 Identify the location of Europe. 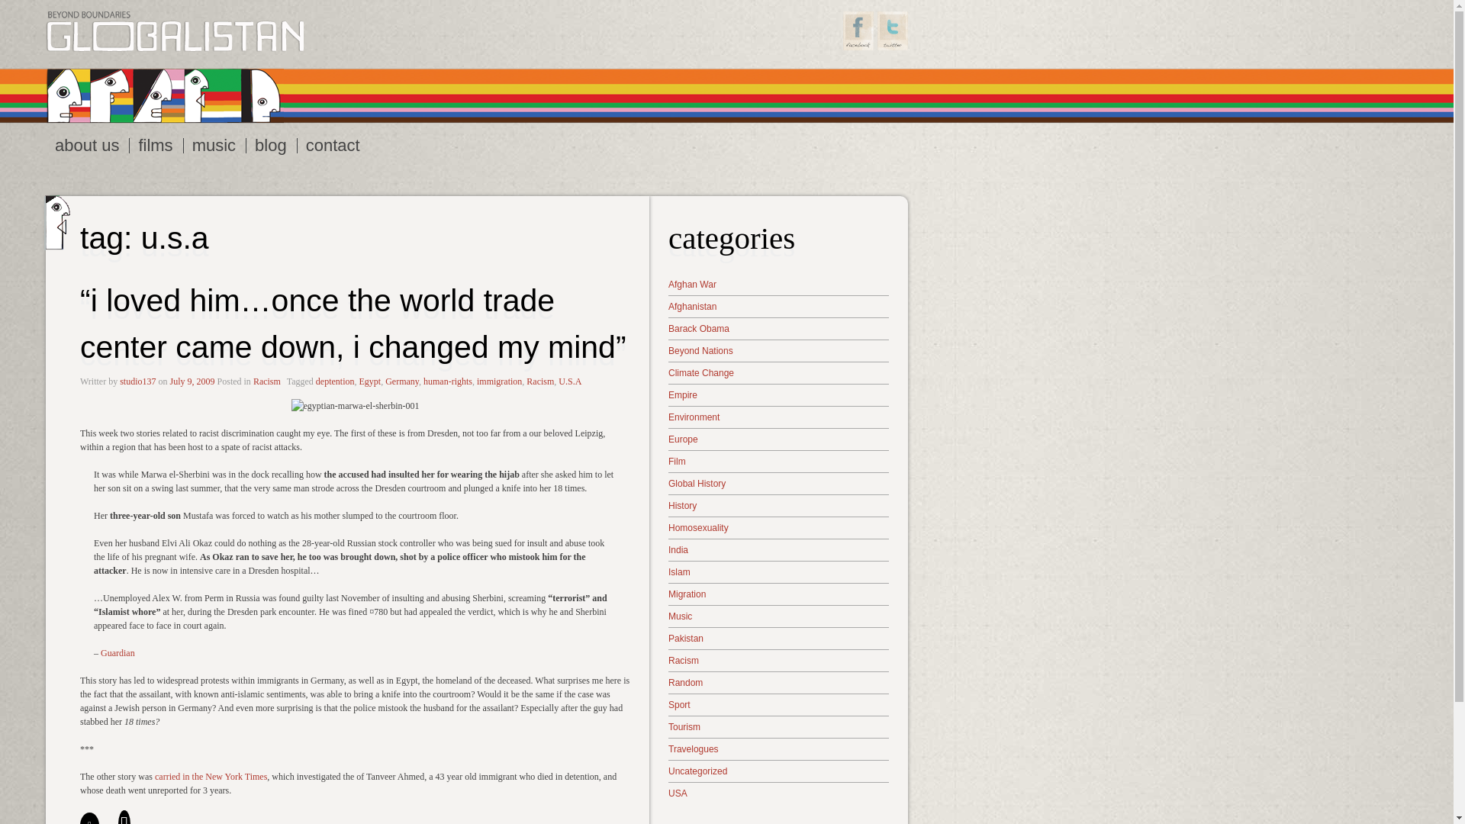
(778, 438).